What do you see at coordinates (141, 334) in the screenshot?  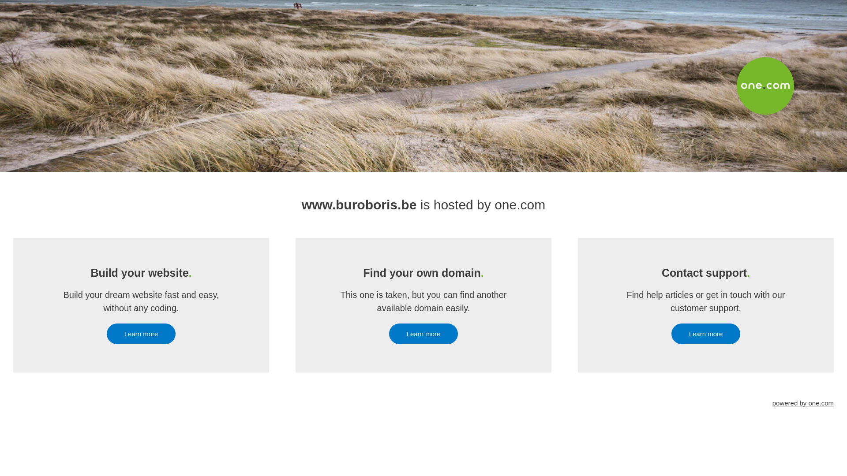 I see `Learn more` at bounding box center [141, 334].